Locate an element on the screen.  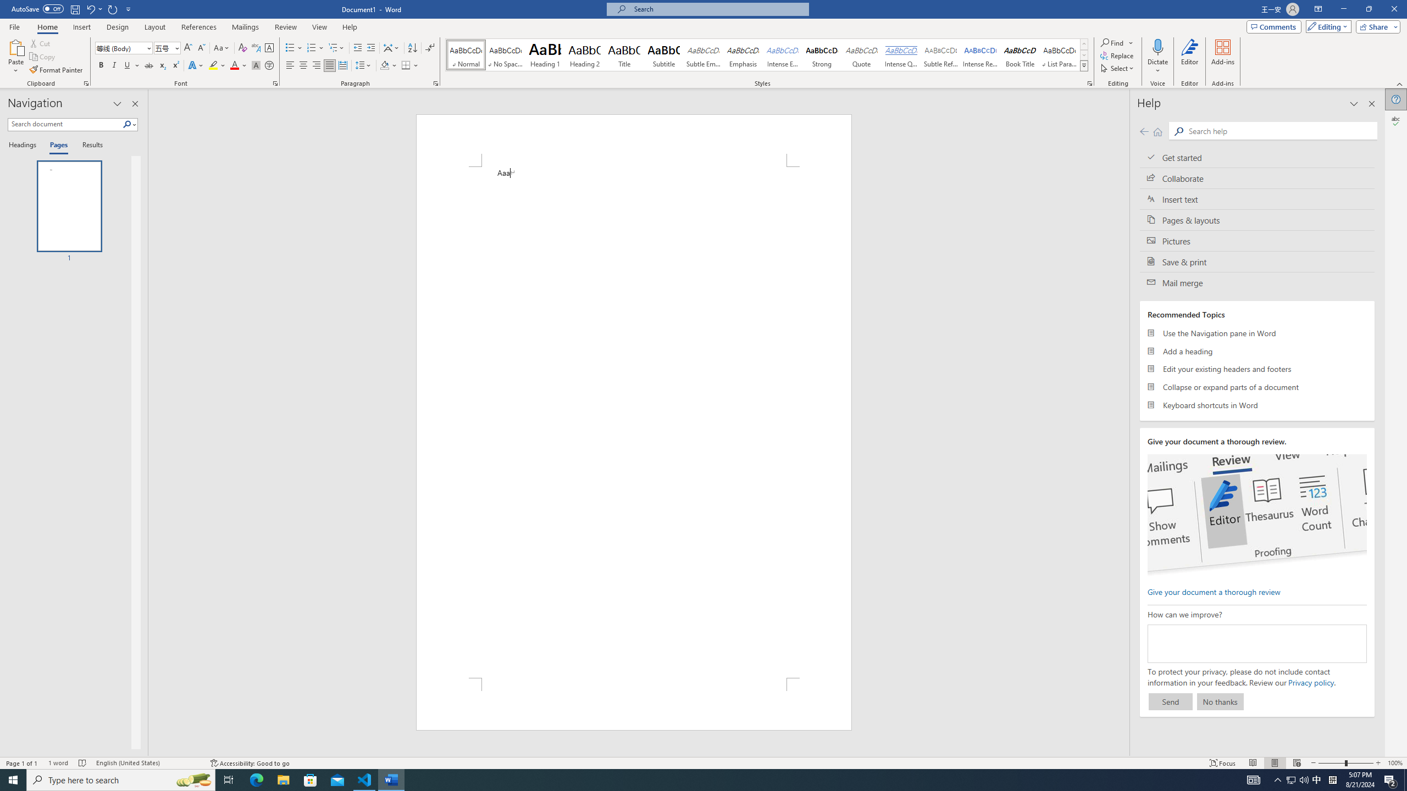
Zoom In is located at coordinates (1378, 763).